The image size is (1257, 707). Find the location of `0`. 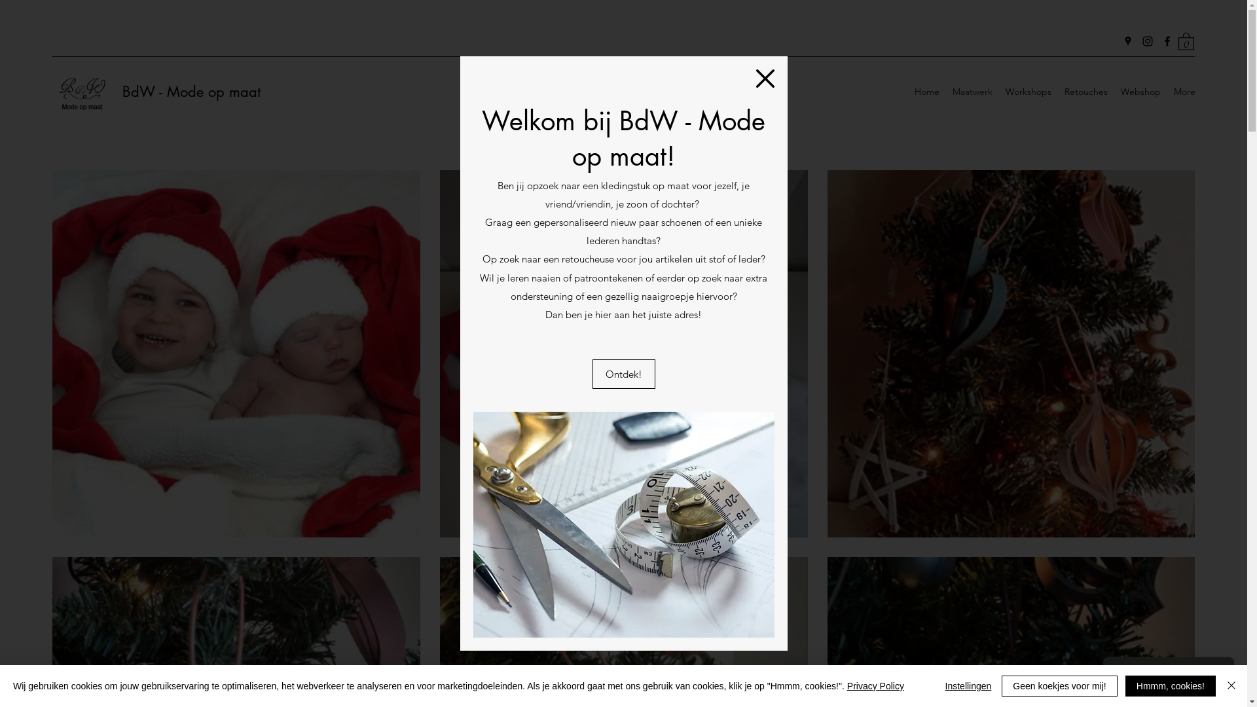

0 is located at coordinates (1186, 41).